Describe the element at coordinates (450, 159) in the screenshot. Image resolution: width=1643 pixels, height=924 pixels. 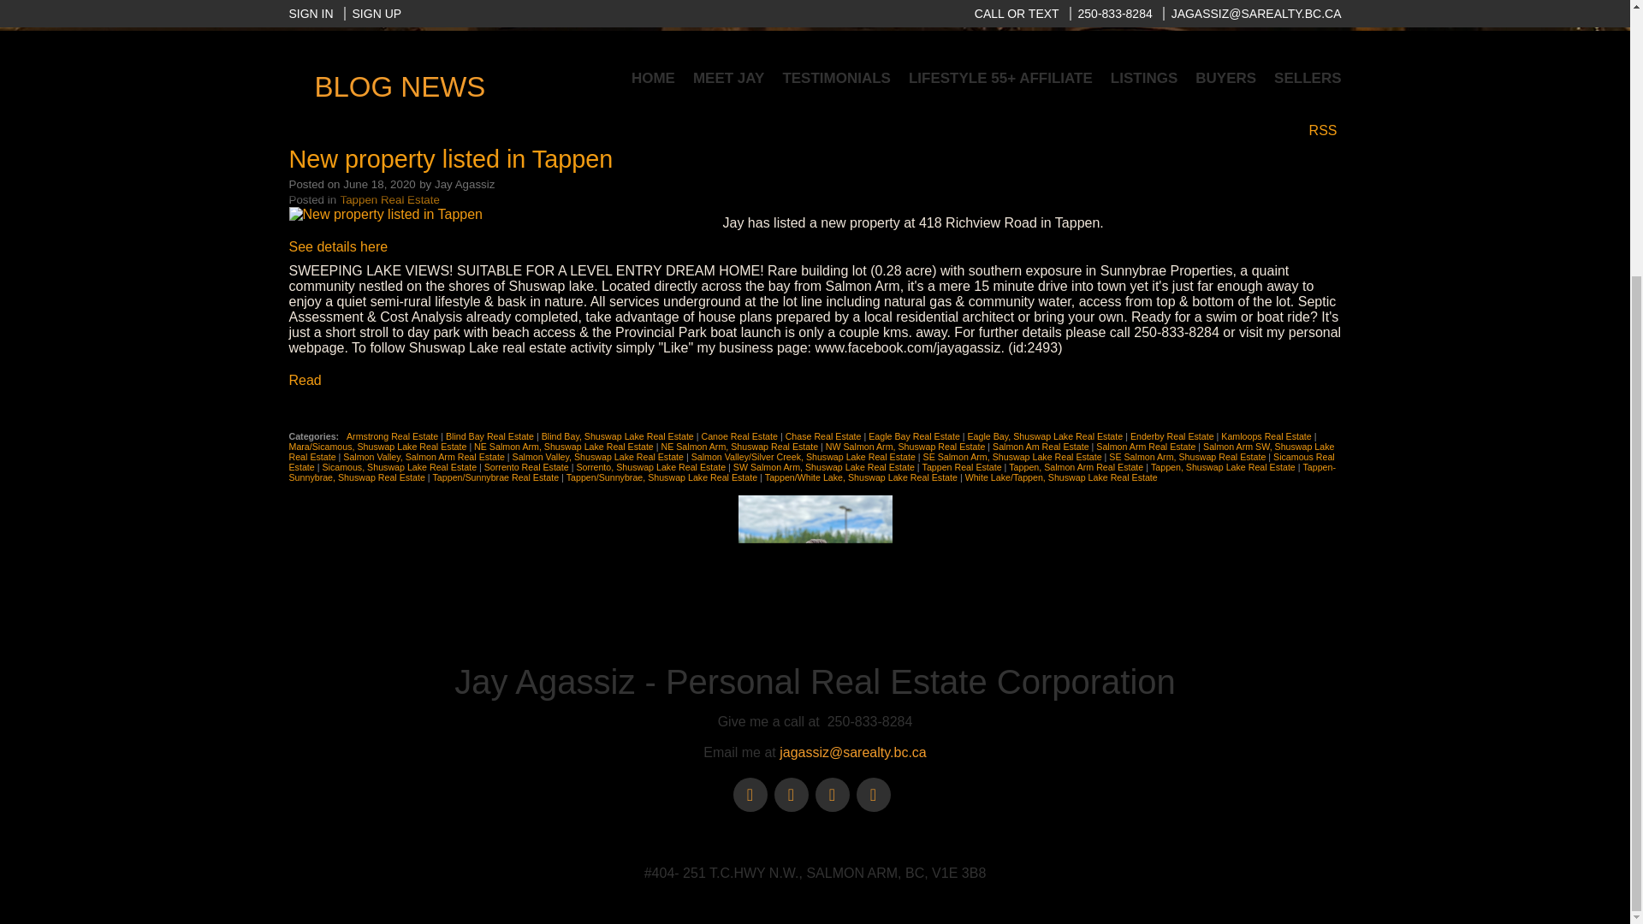
I see `New property listed in Tappen` at that location.